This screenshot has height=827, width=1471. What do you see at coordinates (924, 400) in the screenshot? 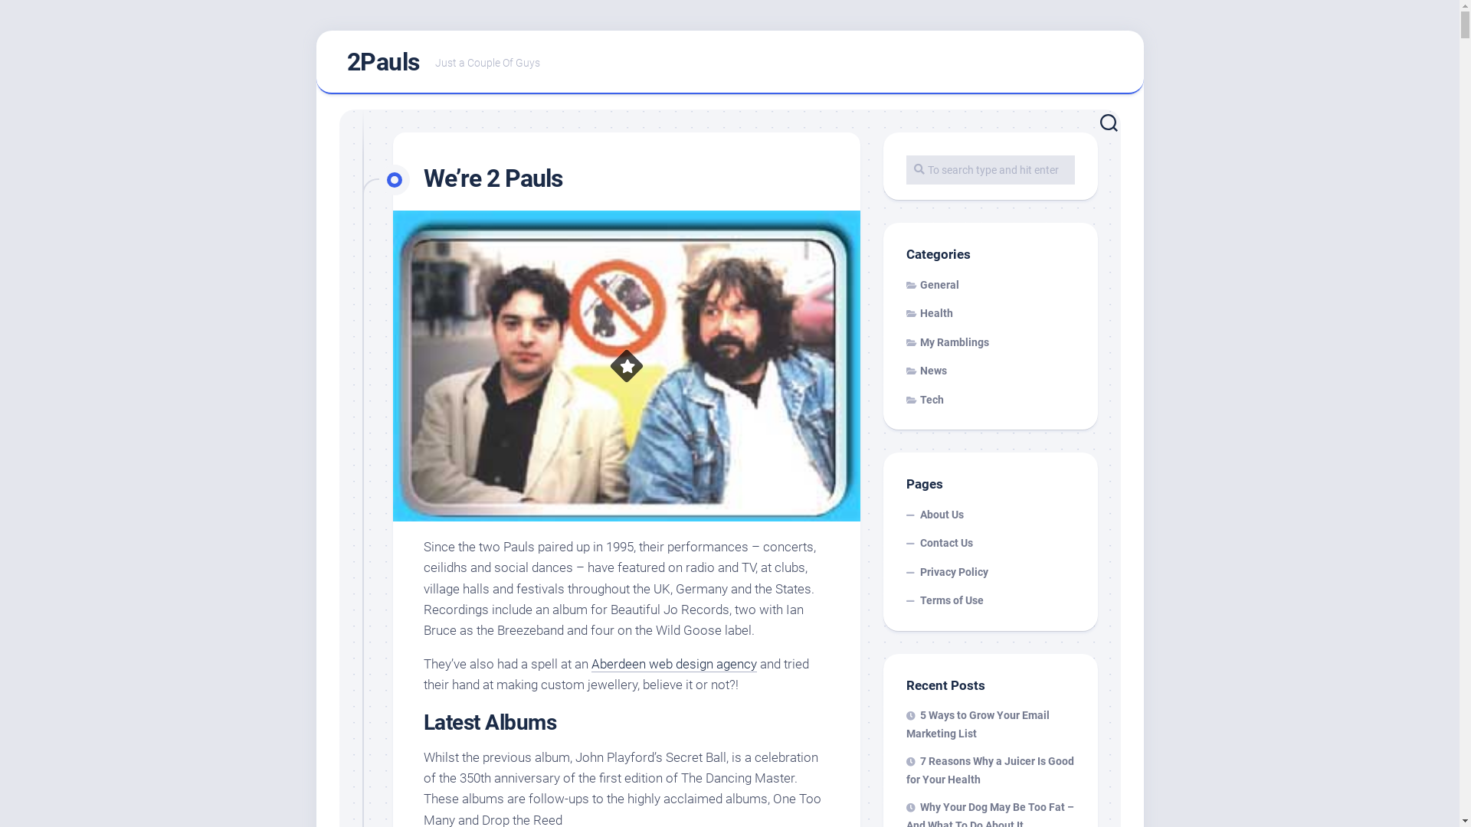
I see `Tech` at bounding box center [924, 400].